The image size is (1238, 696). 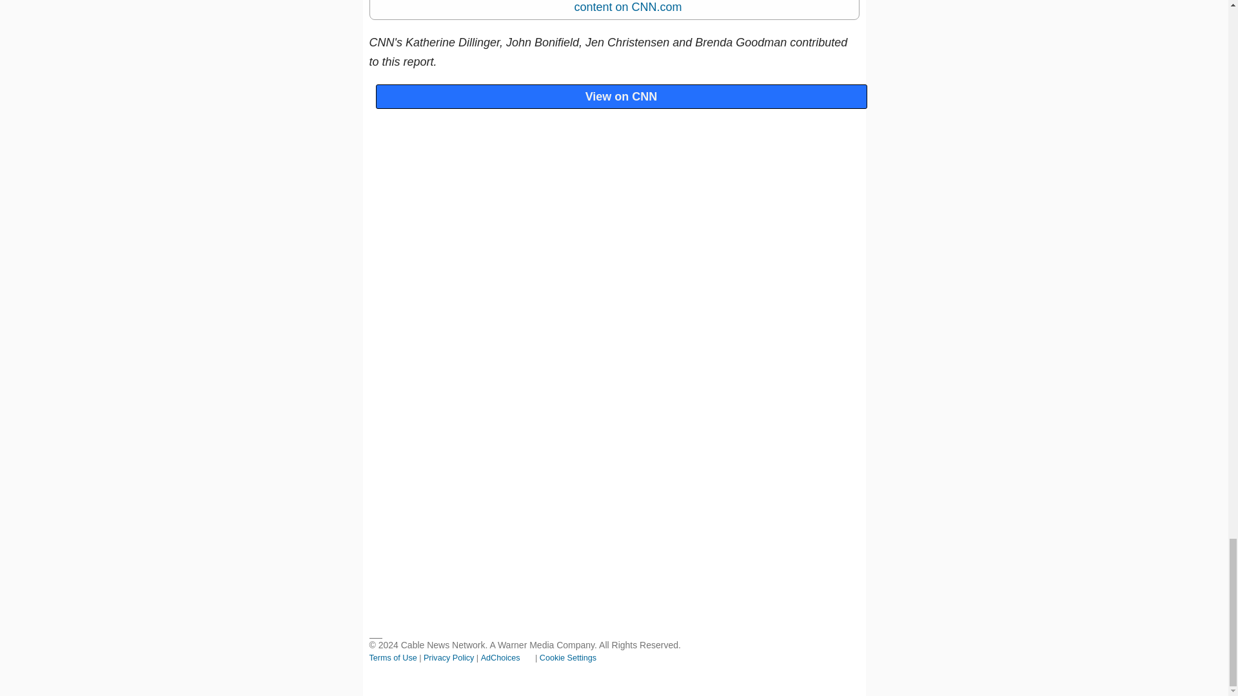 What do you see at coordinates (507, 657) in the screenshot?
I see `AdChoices` at bounding box center [507, 657].